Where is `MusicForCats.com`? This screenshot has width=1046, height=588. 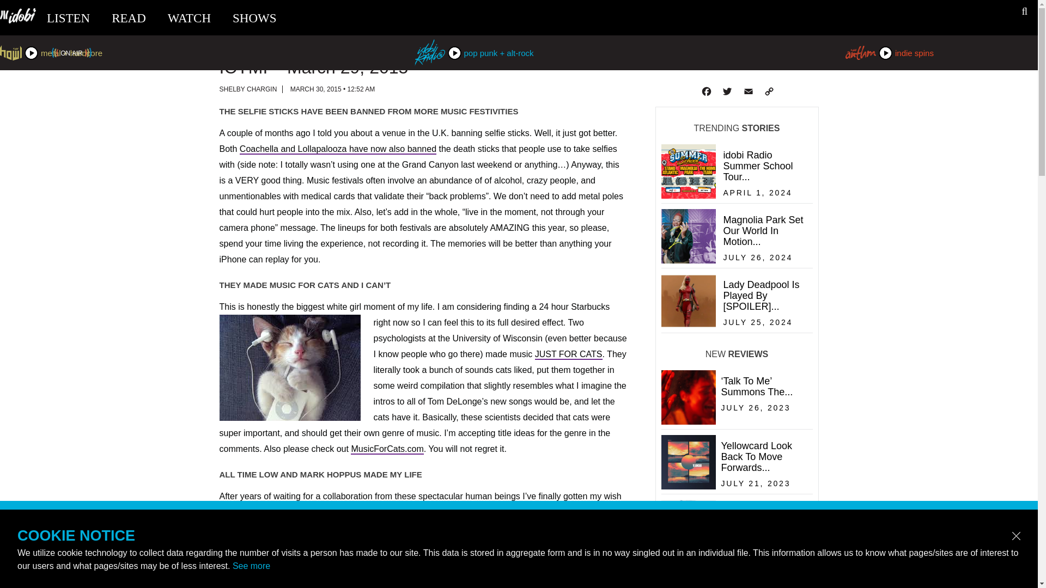
MusicForCats.com is located at coordinates (387, 449).